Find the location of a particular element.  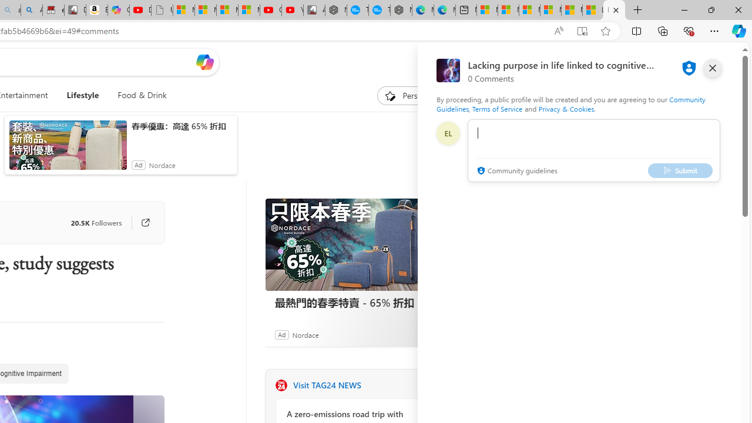

Microsoft account | Microsoft Account Privacy Settings is located at coordinates (508, 11).